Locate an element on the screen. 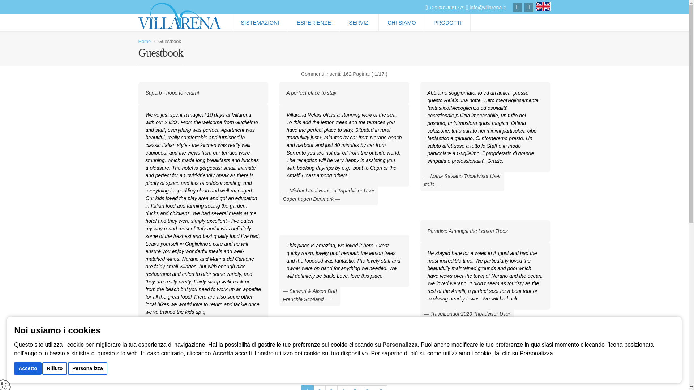 This screenshot has width=694, height=390. Accetto is located at coordinates (27, 368).